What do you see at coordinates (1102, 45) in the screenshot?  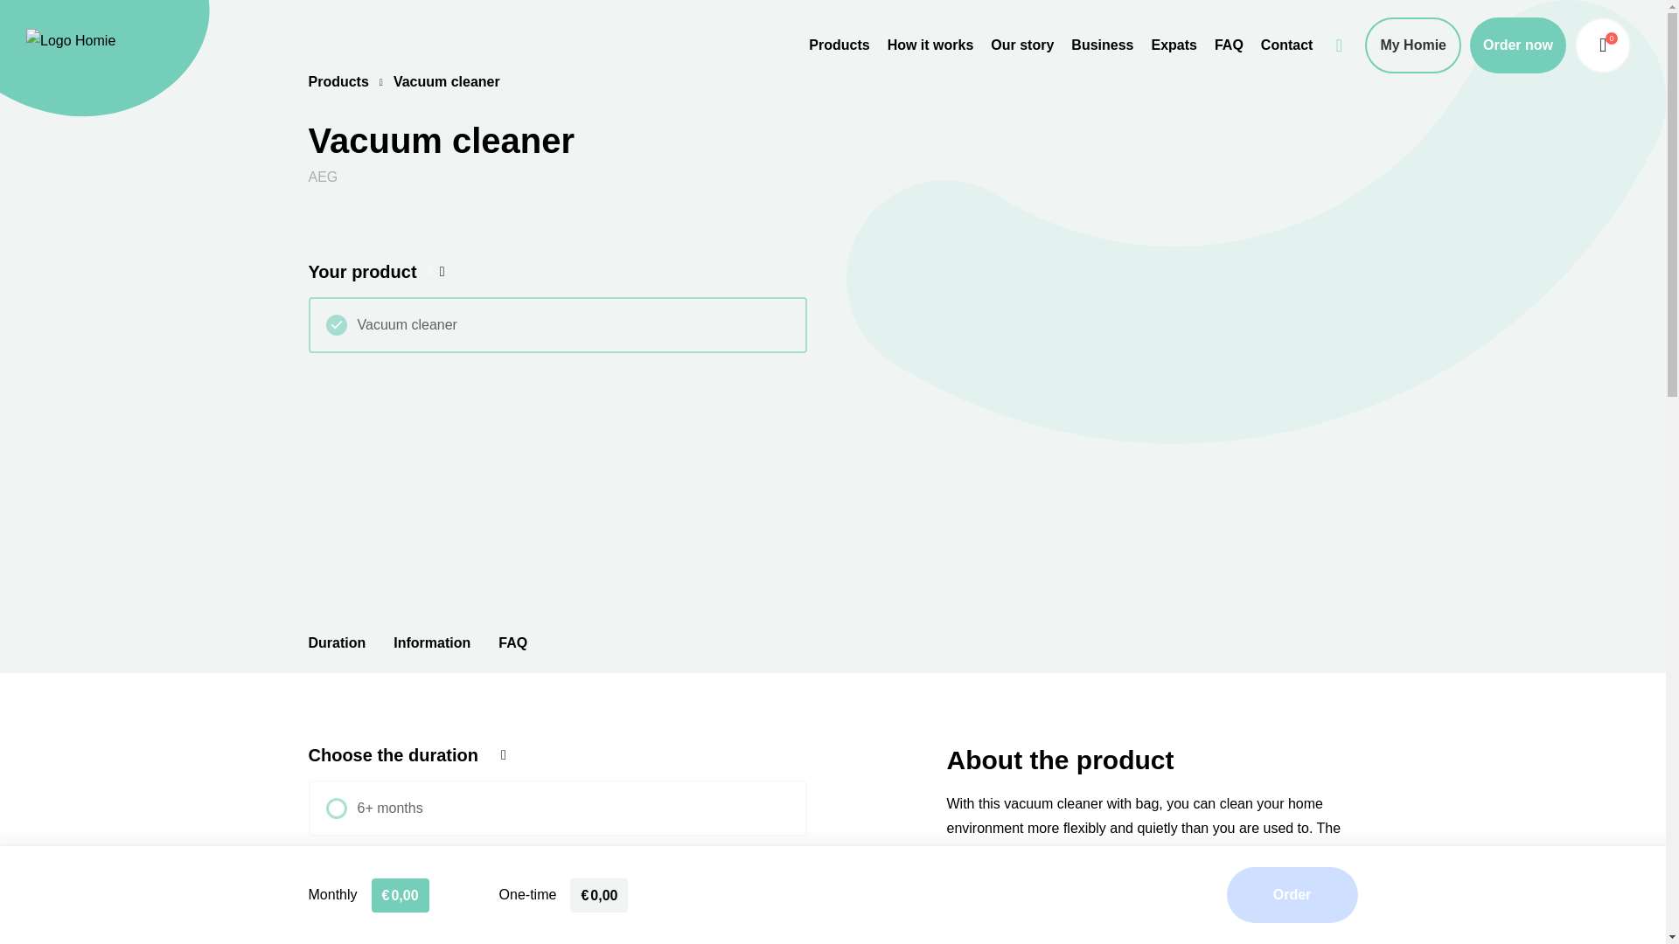 I see `Business` at bounding box center [1102, 45].